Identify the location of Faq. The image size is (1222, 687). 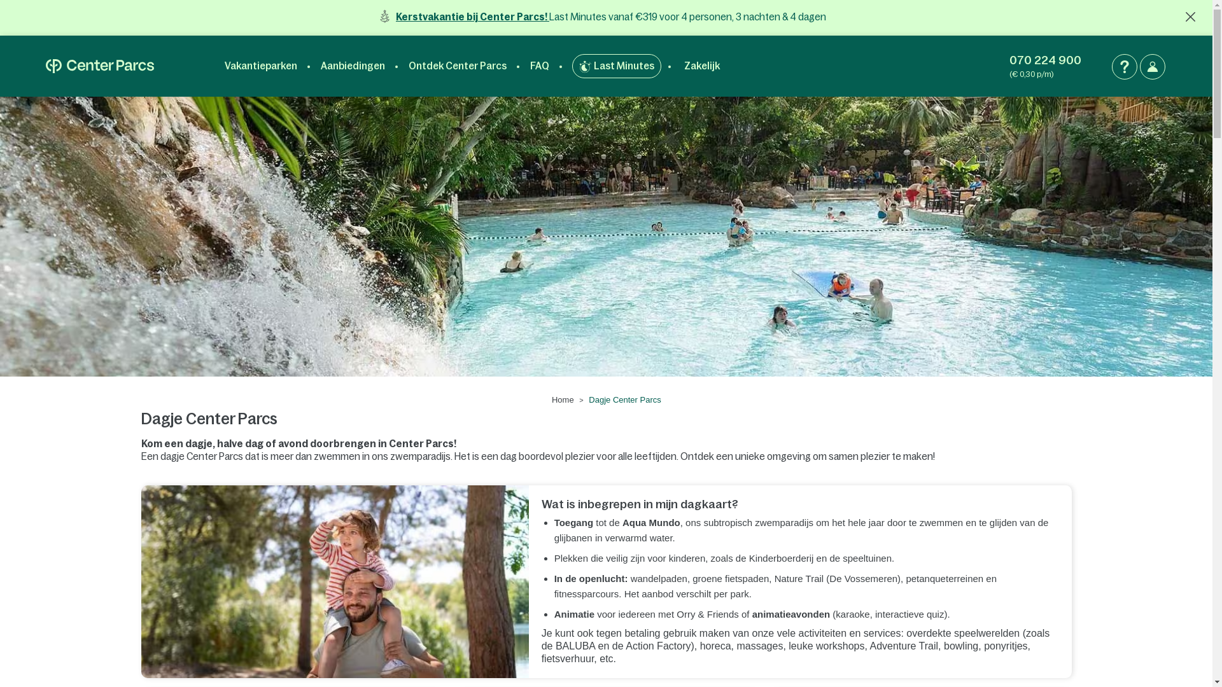
(1125, 67).